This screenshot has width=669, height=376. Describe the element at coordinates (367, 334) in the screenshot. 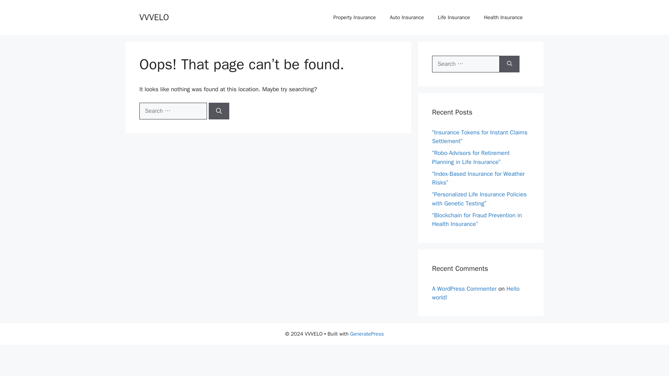

I see `GeneratePress` at that location.